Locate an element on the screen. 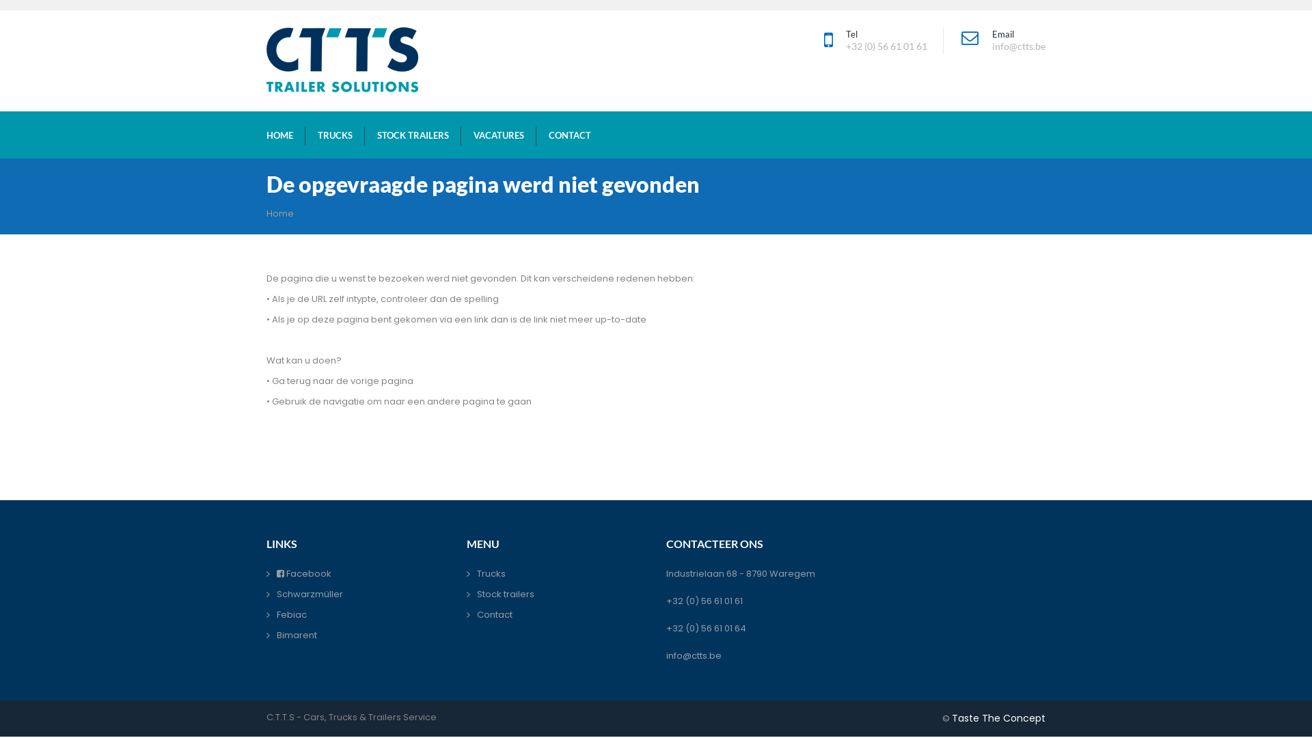 The width and height of the screenshot is (1312, 738). VACATURES is located at coordinates (499, 135).